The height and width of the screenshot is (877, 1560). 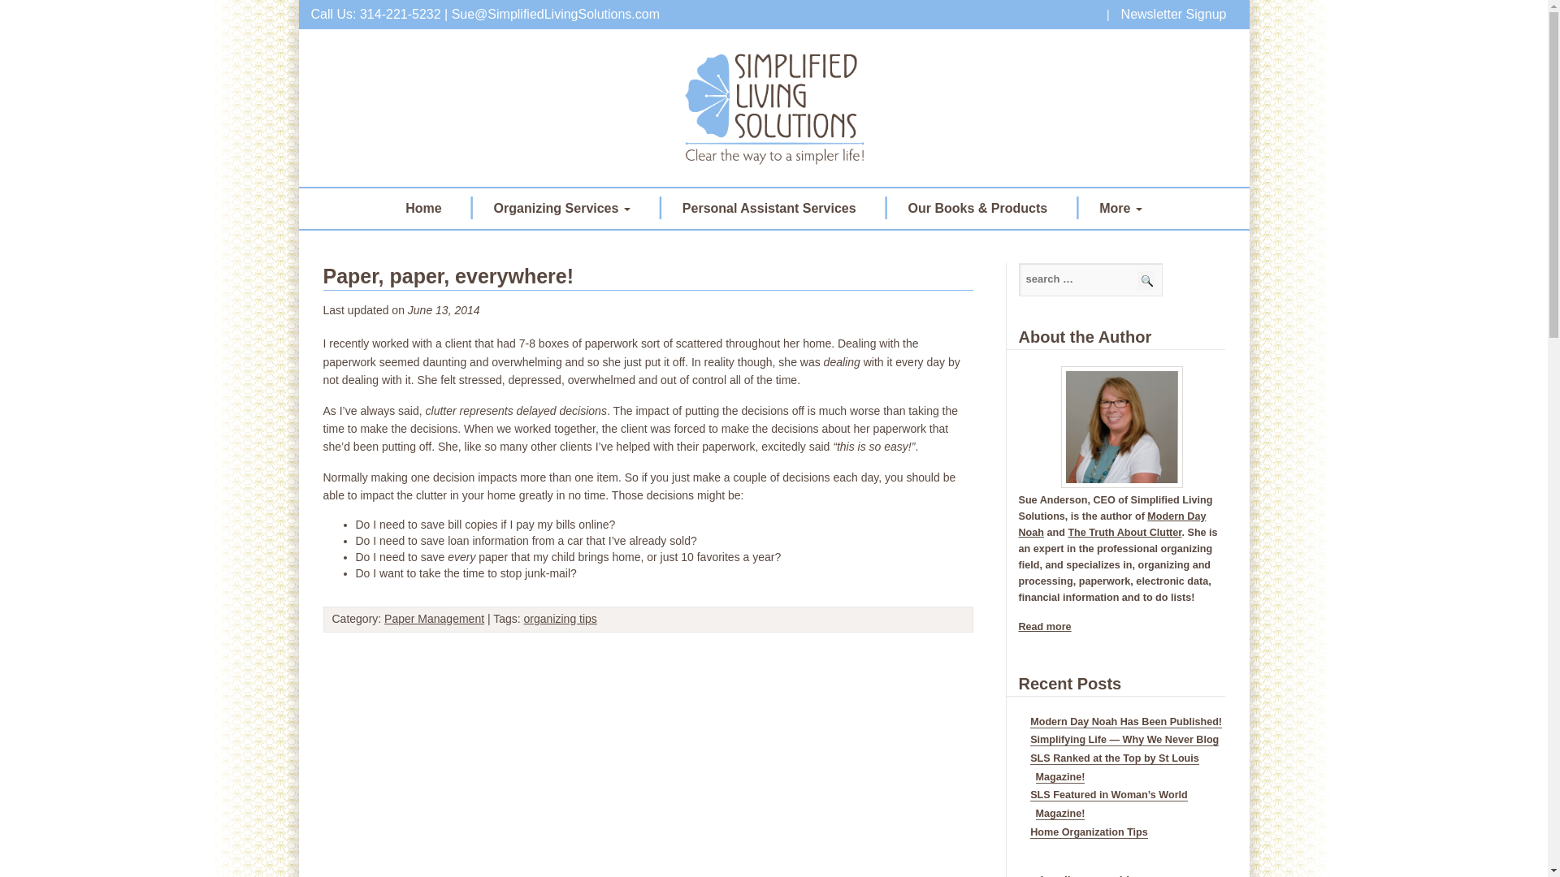 I want to click on Personal Assistant Services, so click(x=769, y=208).